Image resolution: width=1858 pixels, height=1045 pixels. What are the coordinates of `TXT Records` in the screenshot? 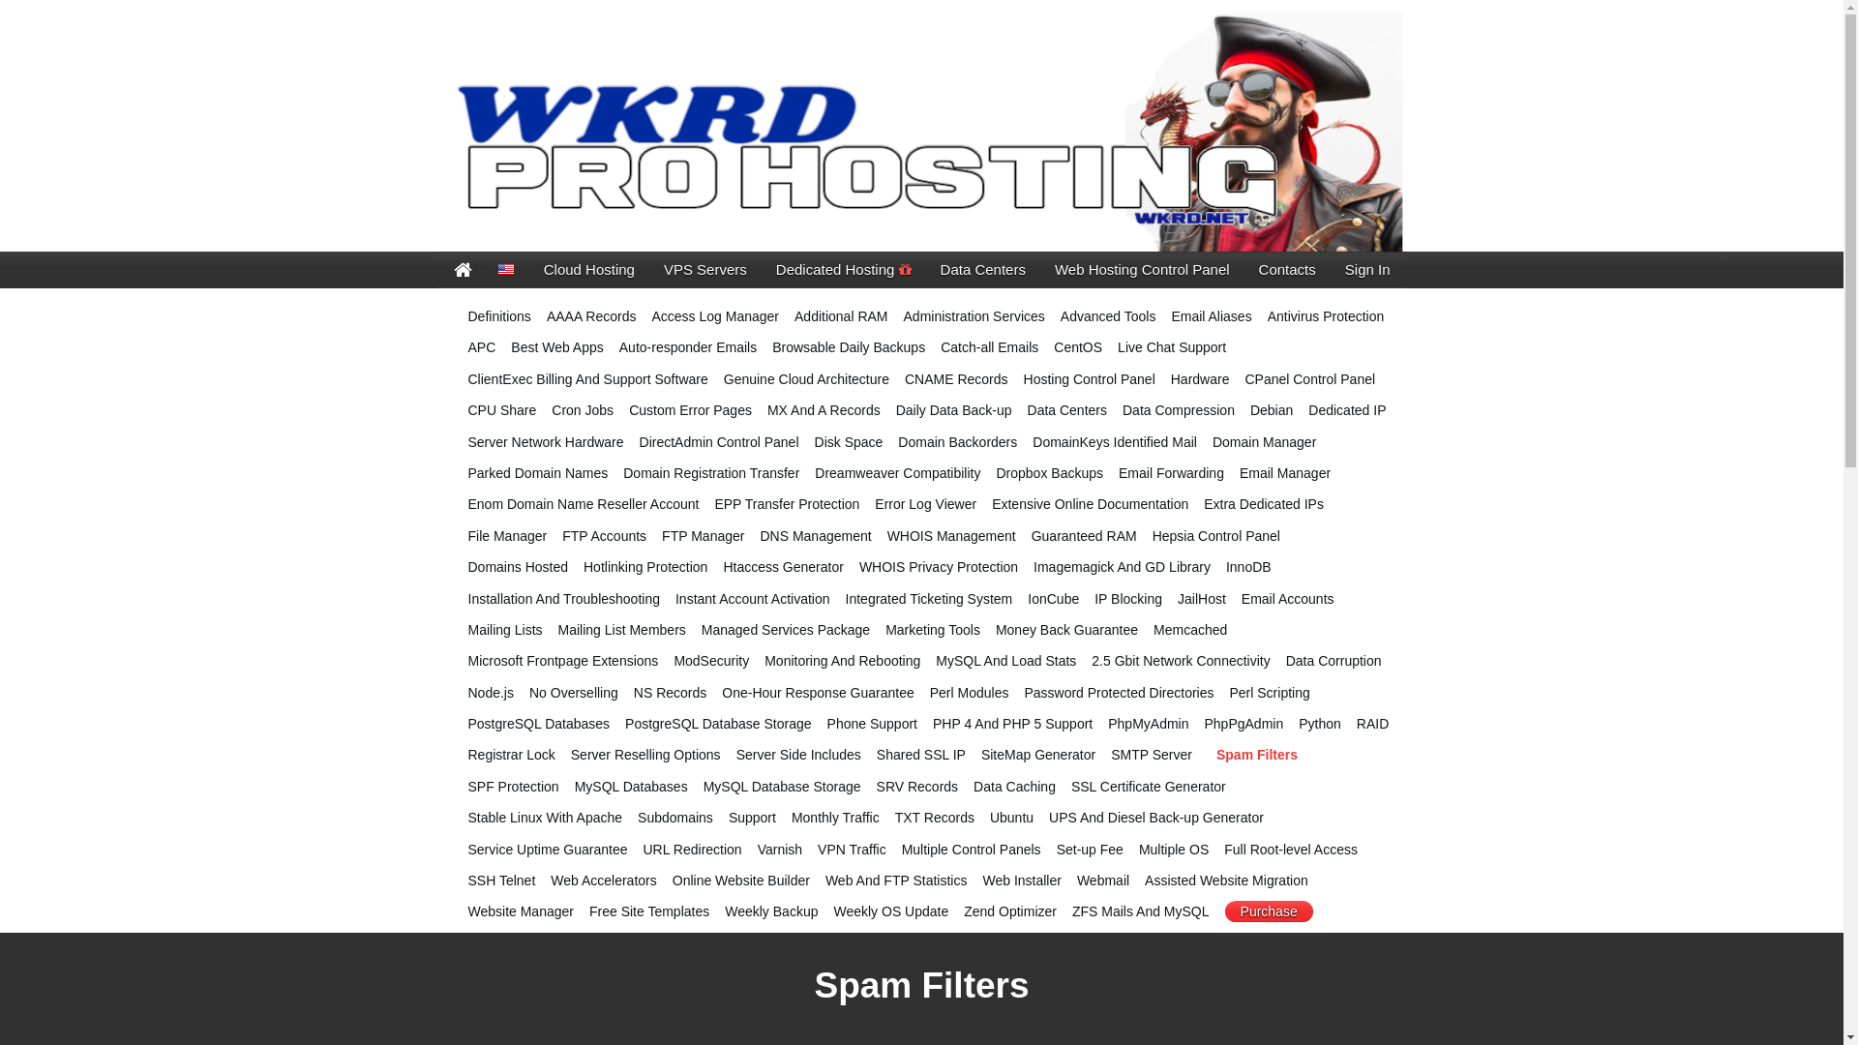 It's located at (935, 818).